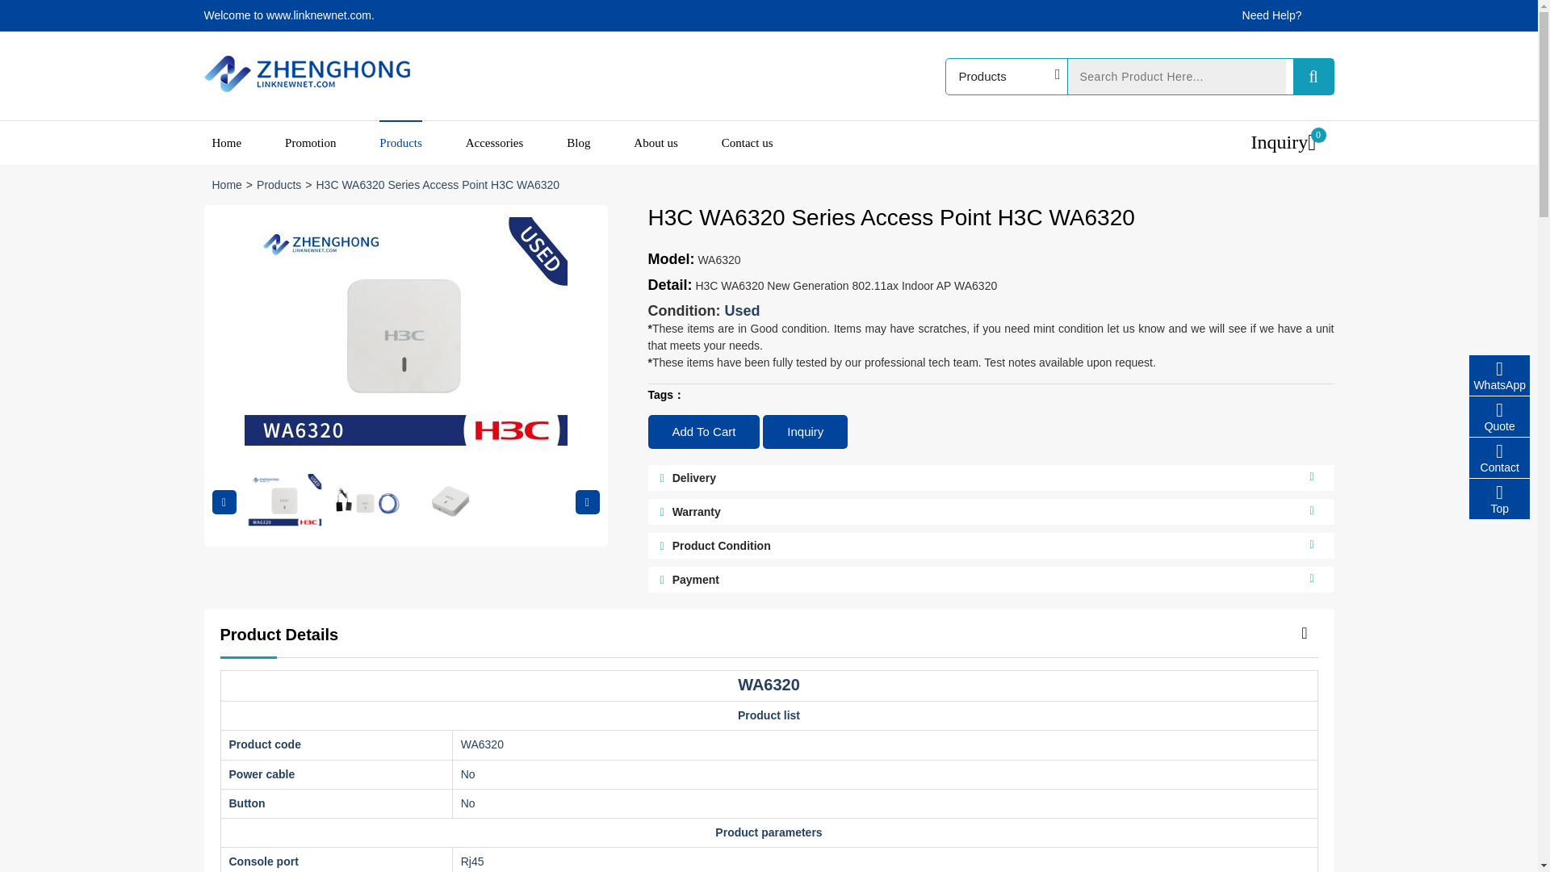 Image resolution: width=1550 pixels, height=872 pixels. I want to click on Need Help?, so click(1272, 15).